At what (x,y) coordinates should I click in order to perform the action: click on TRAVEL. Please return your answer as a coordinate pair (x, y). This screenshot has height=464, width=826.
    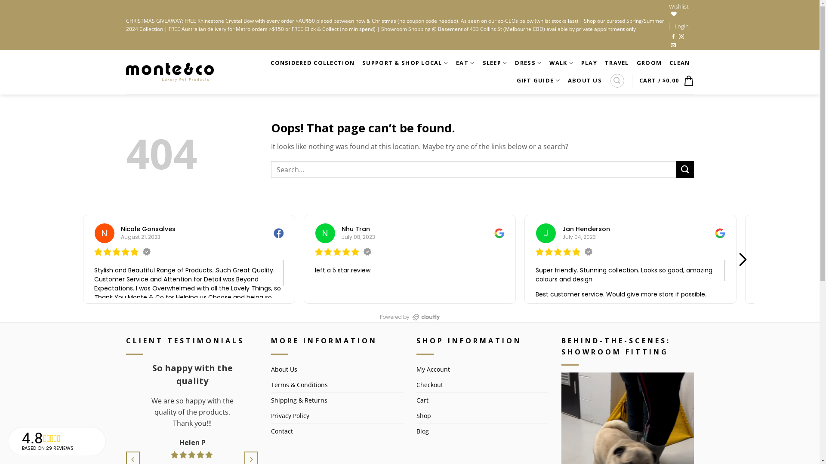
    Looking at the image, I should click on (617, 63).